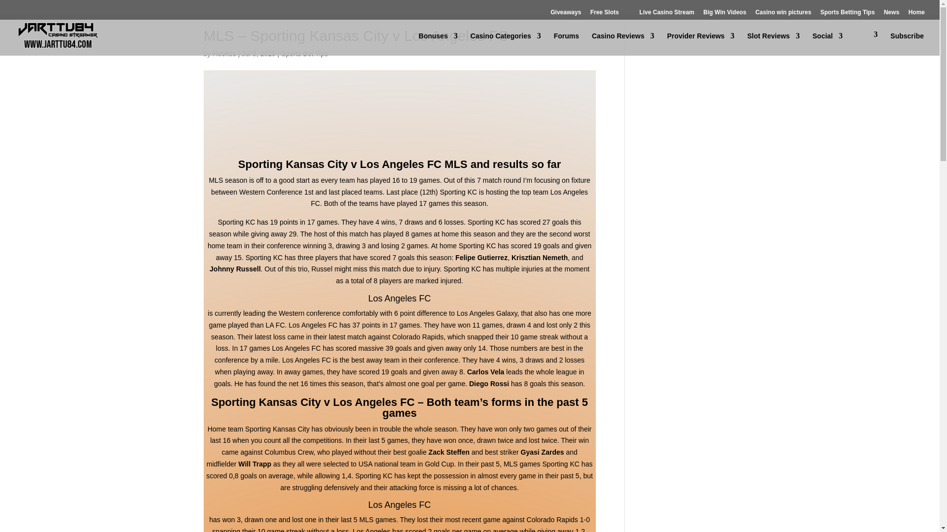  I want to click on Join the Jarttu84 Giveaways, so click(560, 12).